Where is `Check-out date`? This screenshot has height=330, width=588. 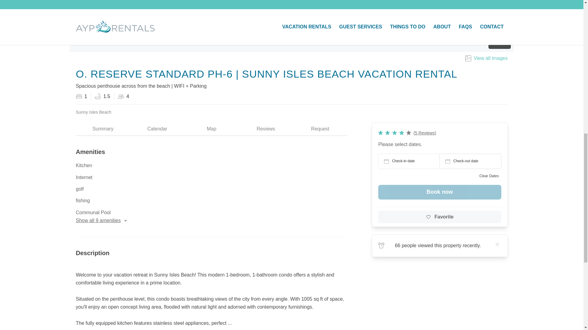 Check-out date is located at coordinates (470, 161).